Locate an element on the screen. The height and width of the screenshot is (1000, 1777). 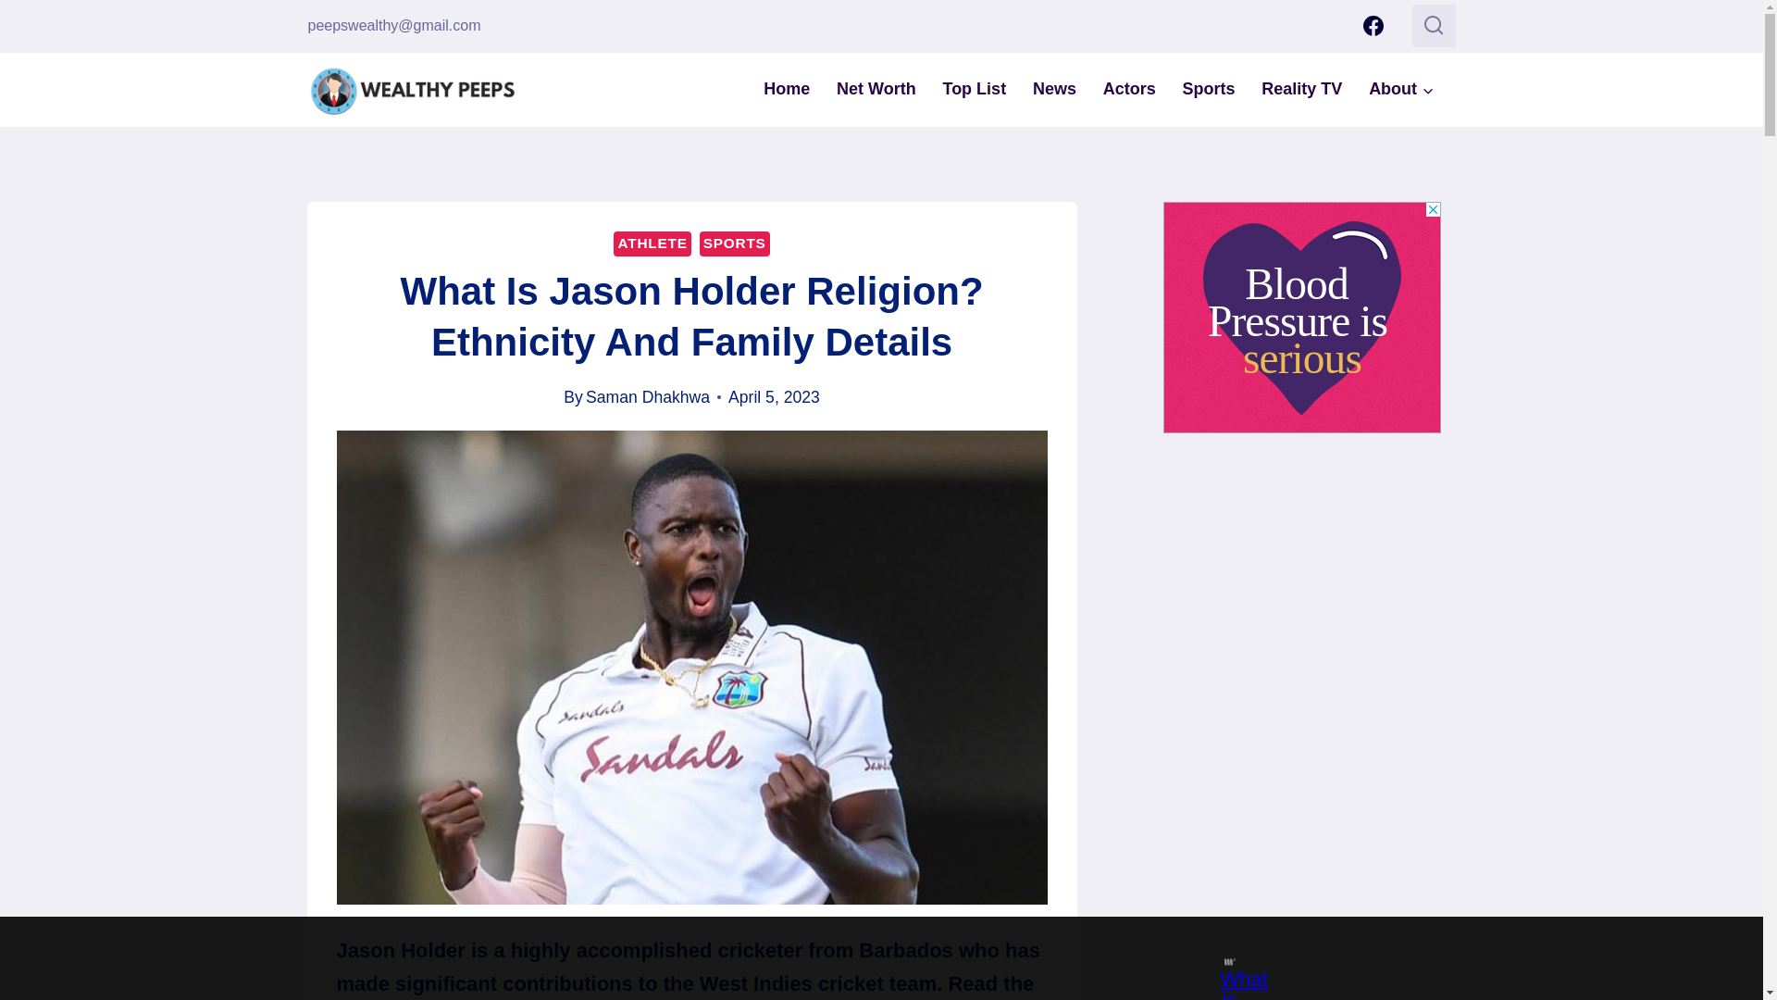
Actors is located at coordinates (1129, 89).